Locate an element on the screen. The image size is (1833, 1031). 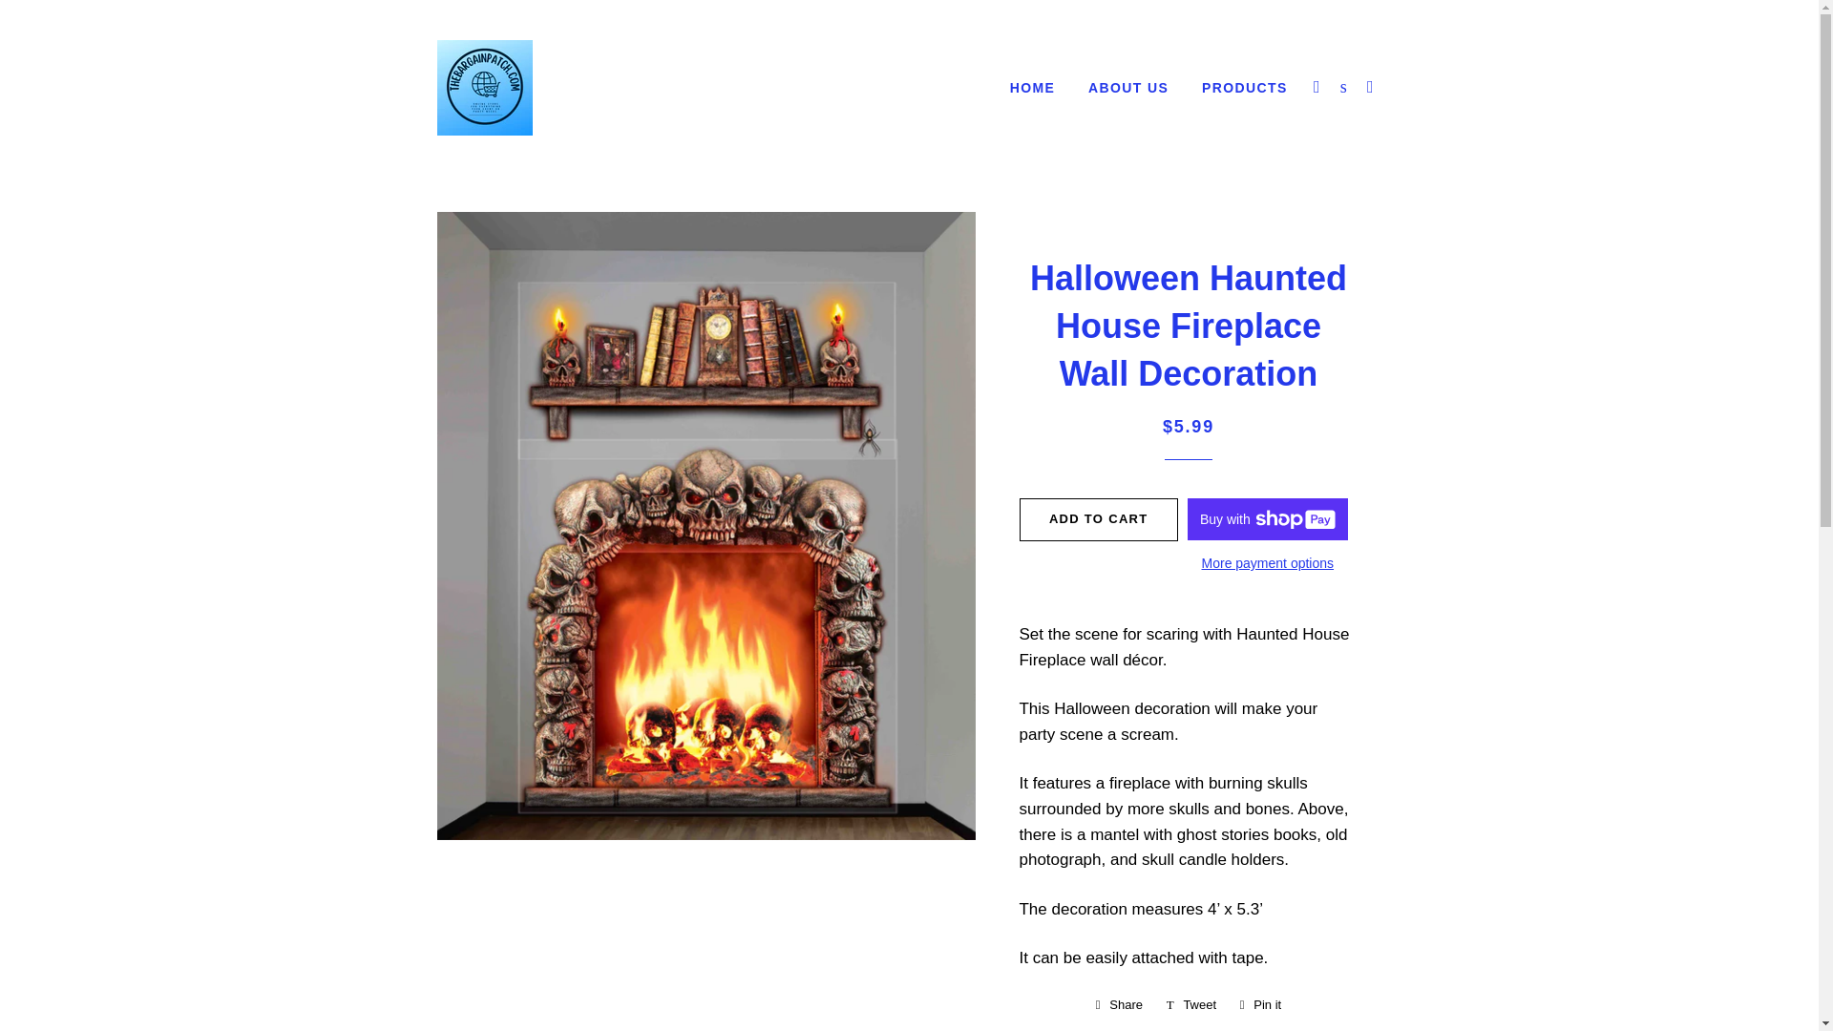
HOME is located at coordinates (1260, 1004).